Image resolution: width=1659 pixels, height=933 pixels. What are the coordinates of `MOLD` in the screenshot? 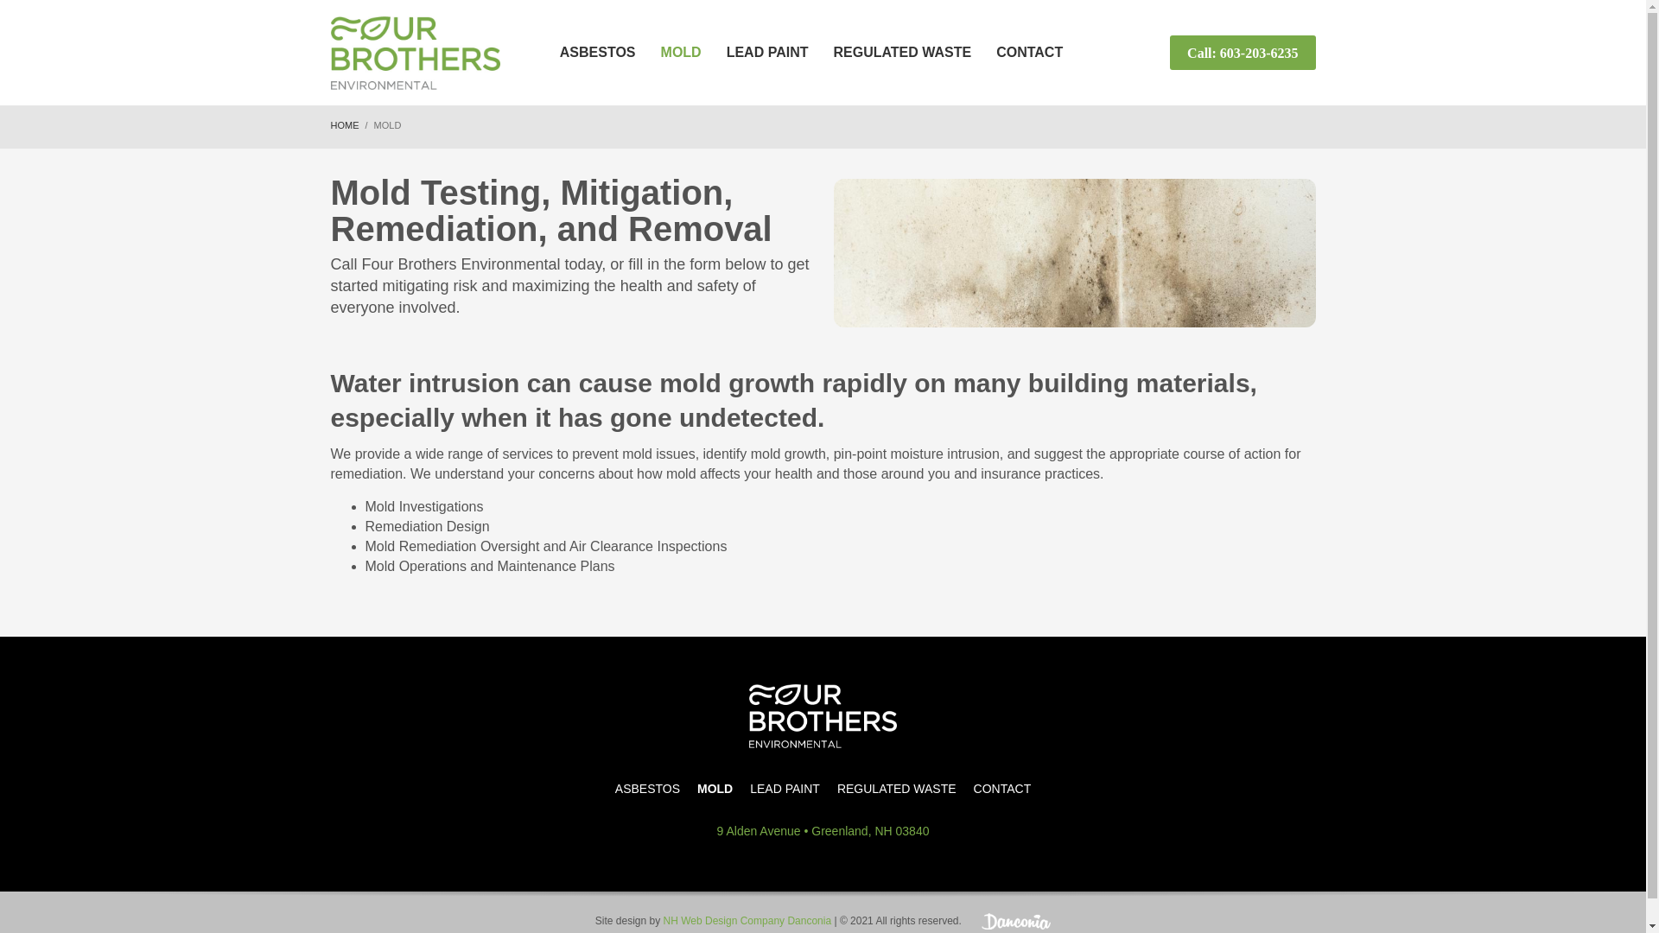 It's located at (715, 789).